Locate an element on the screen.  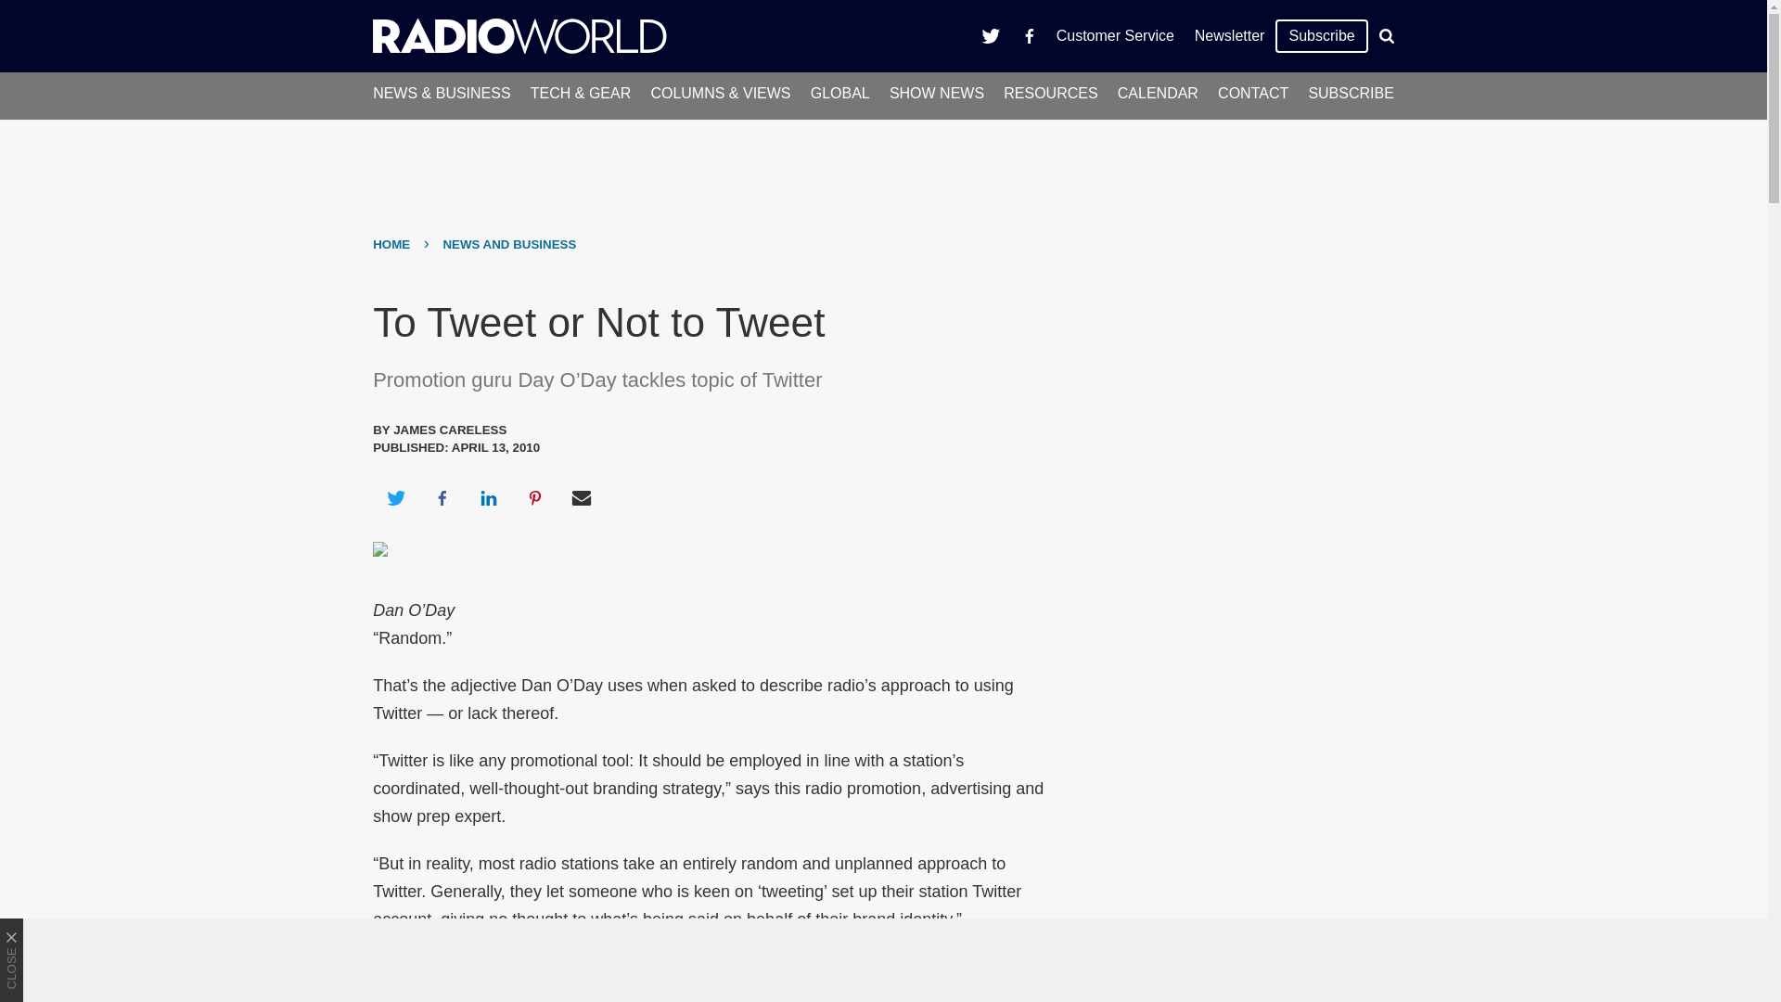
Share via Email is located at coordinates (582, 497).